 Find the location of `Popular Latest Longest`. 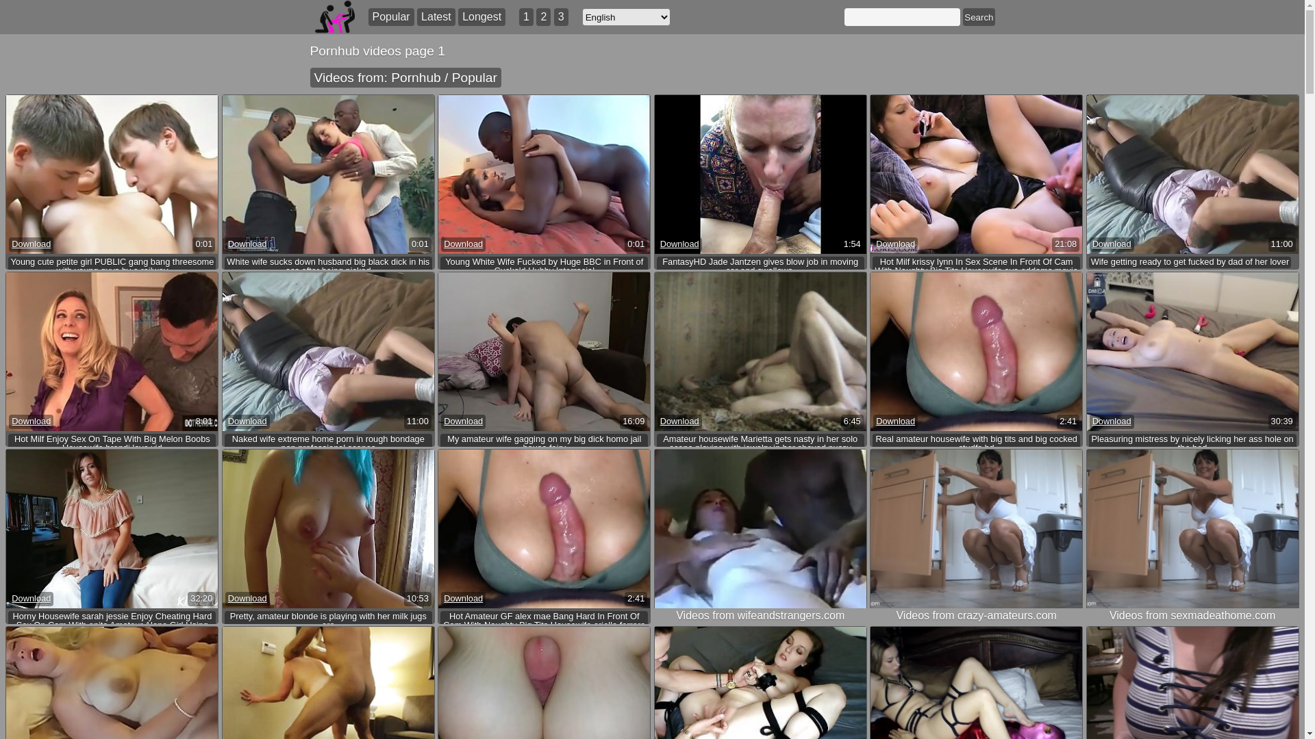

Popular Latest Longest is located at coordinates (437, 17).